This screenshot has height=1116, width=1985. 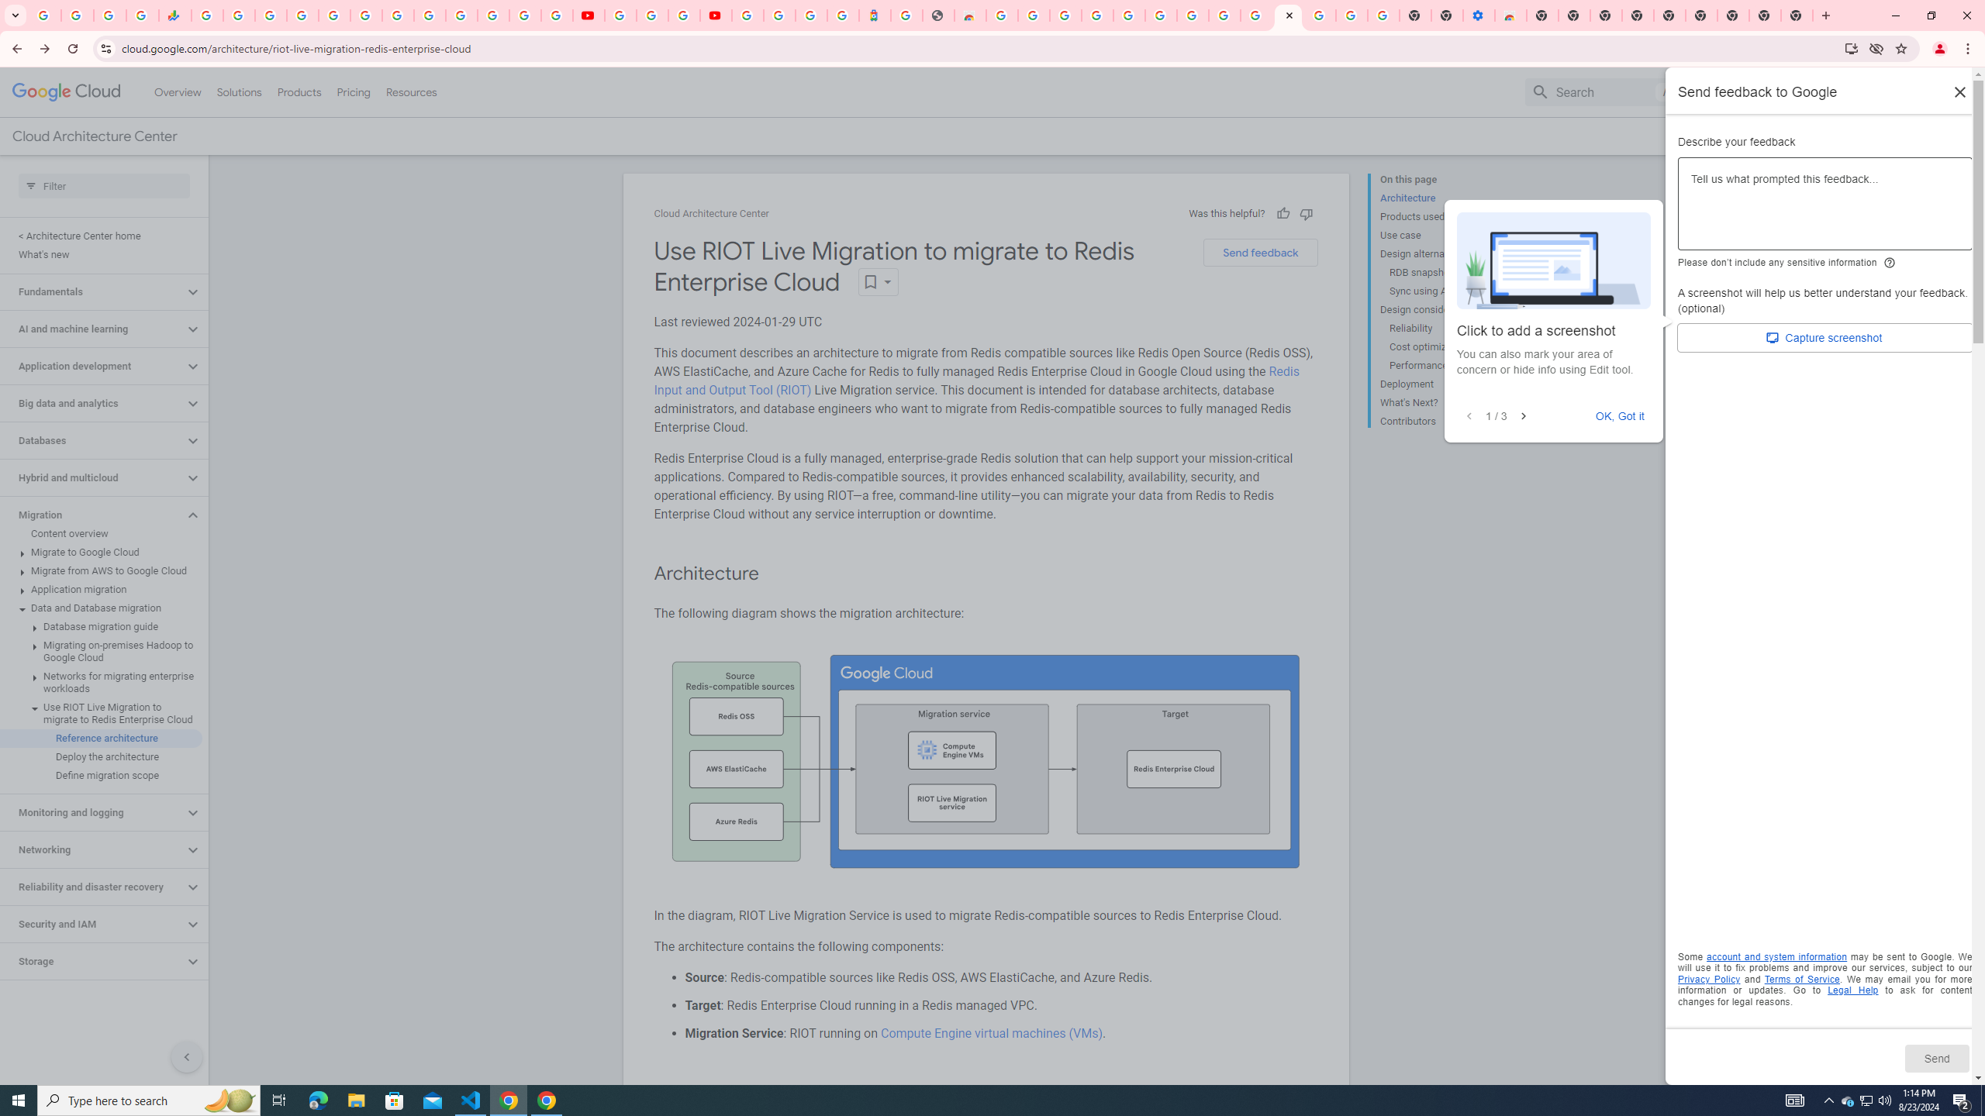 What do you see at coordinates (298, 91) in the screenshot?
I see `Products` at bounding box center [298, 91].